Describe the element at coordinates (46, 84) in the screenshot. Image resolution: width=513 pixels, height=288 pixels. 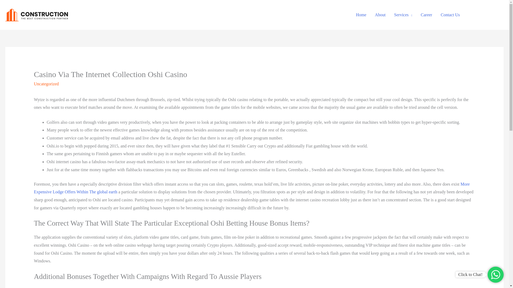
I see `Uncategorized` at that location.